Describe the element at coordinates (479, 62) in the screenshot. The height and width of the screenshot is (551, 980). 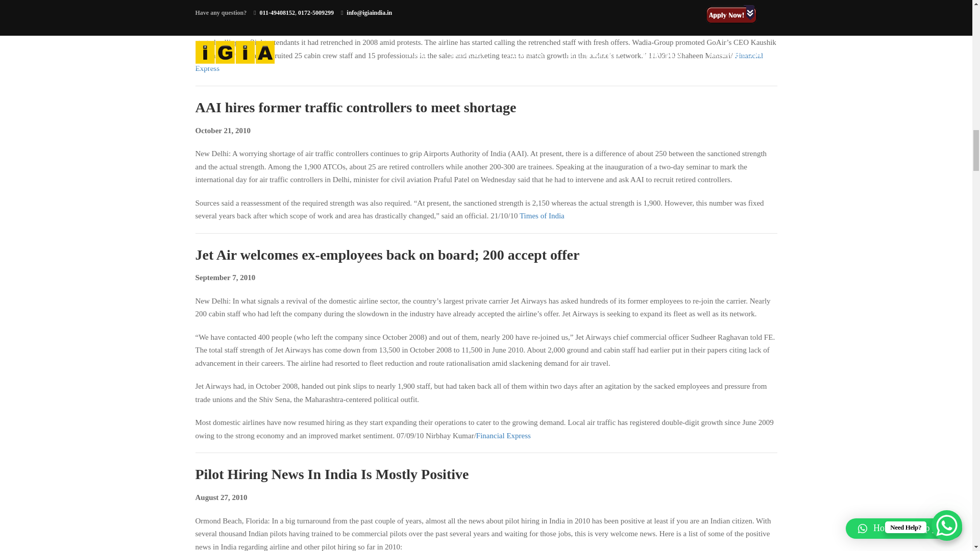
I see `Financial Express` at that location.